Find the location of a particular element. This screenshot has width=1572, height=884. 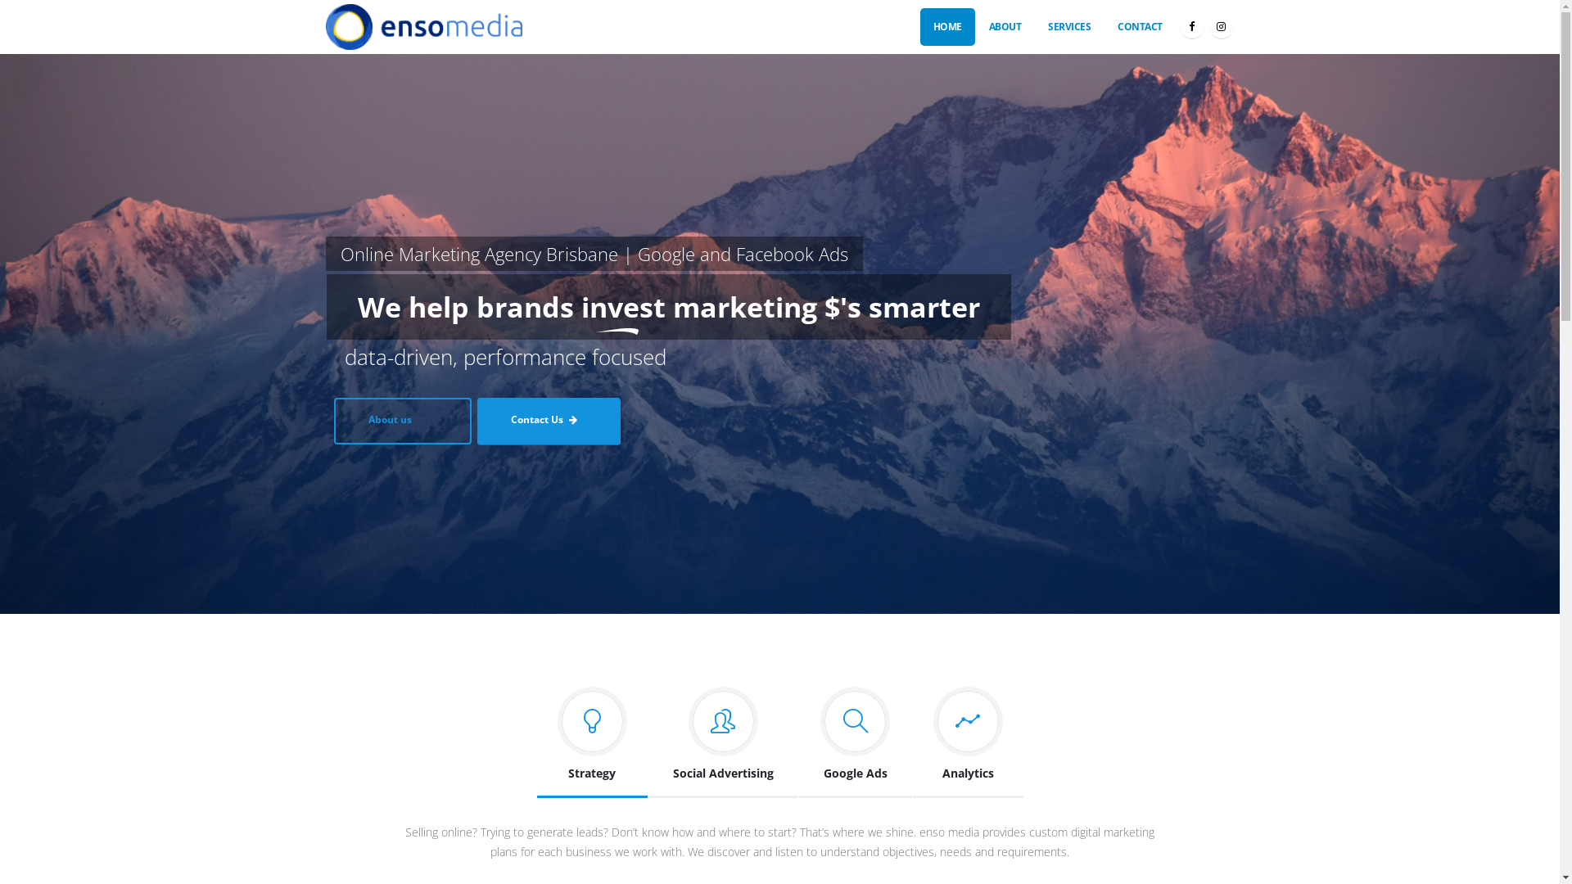

HOME is located at coordinates (948, 27).